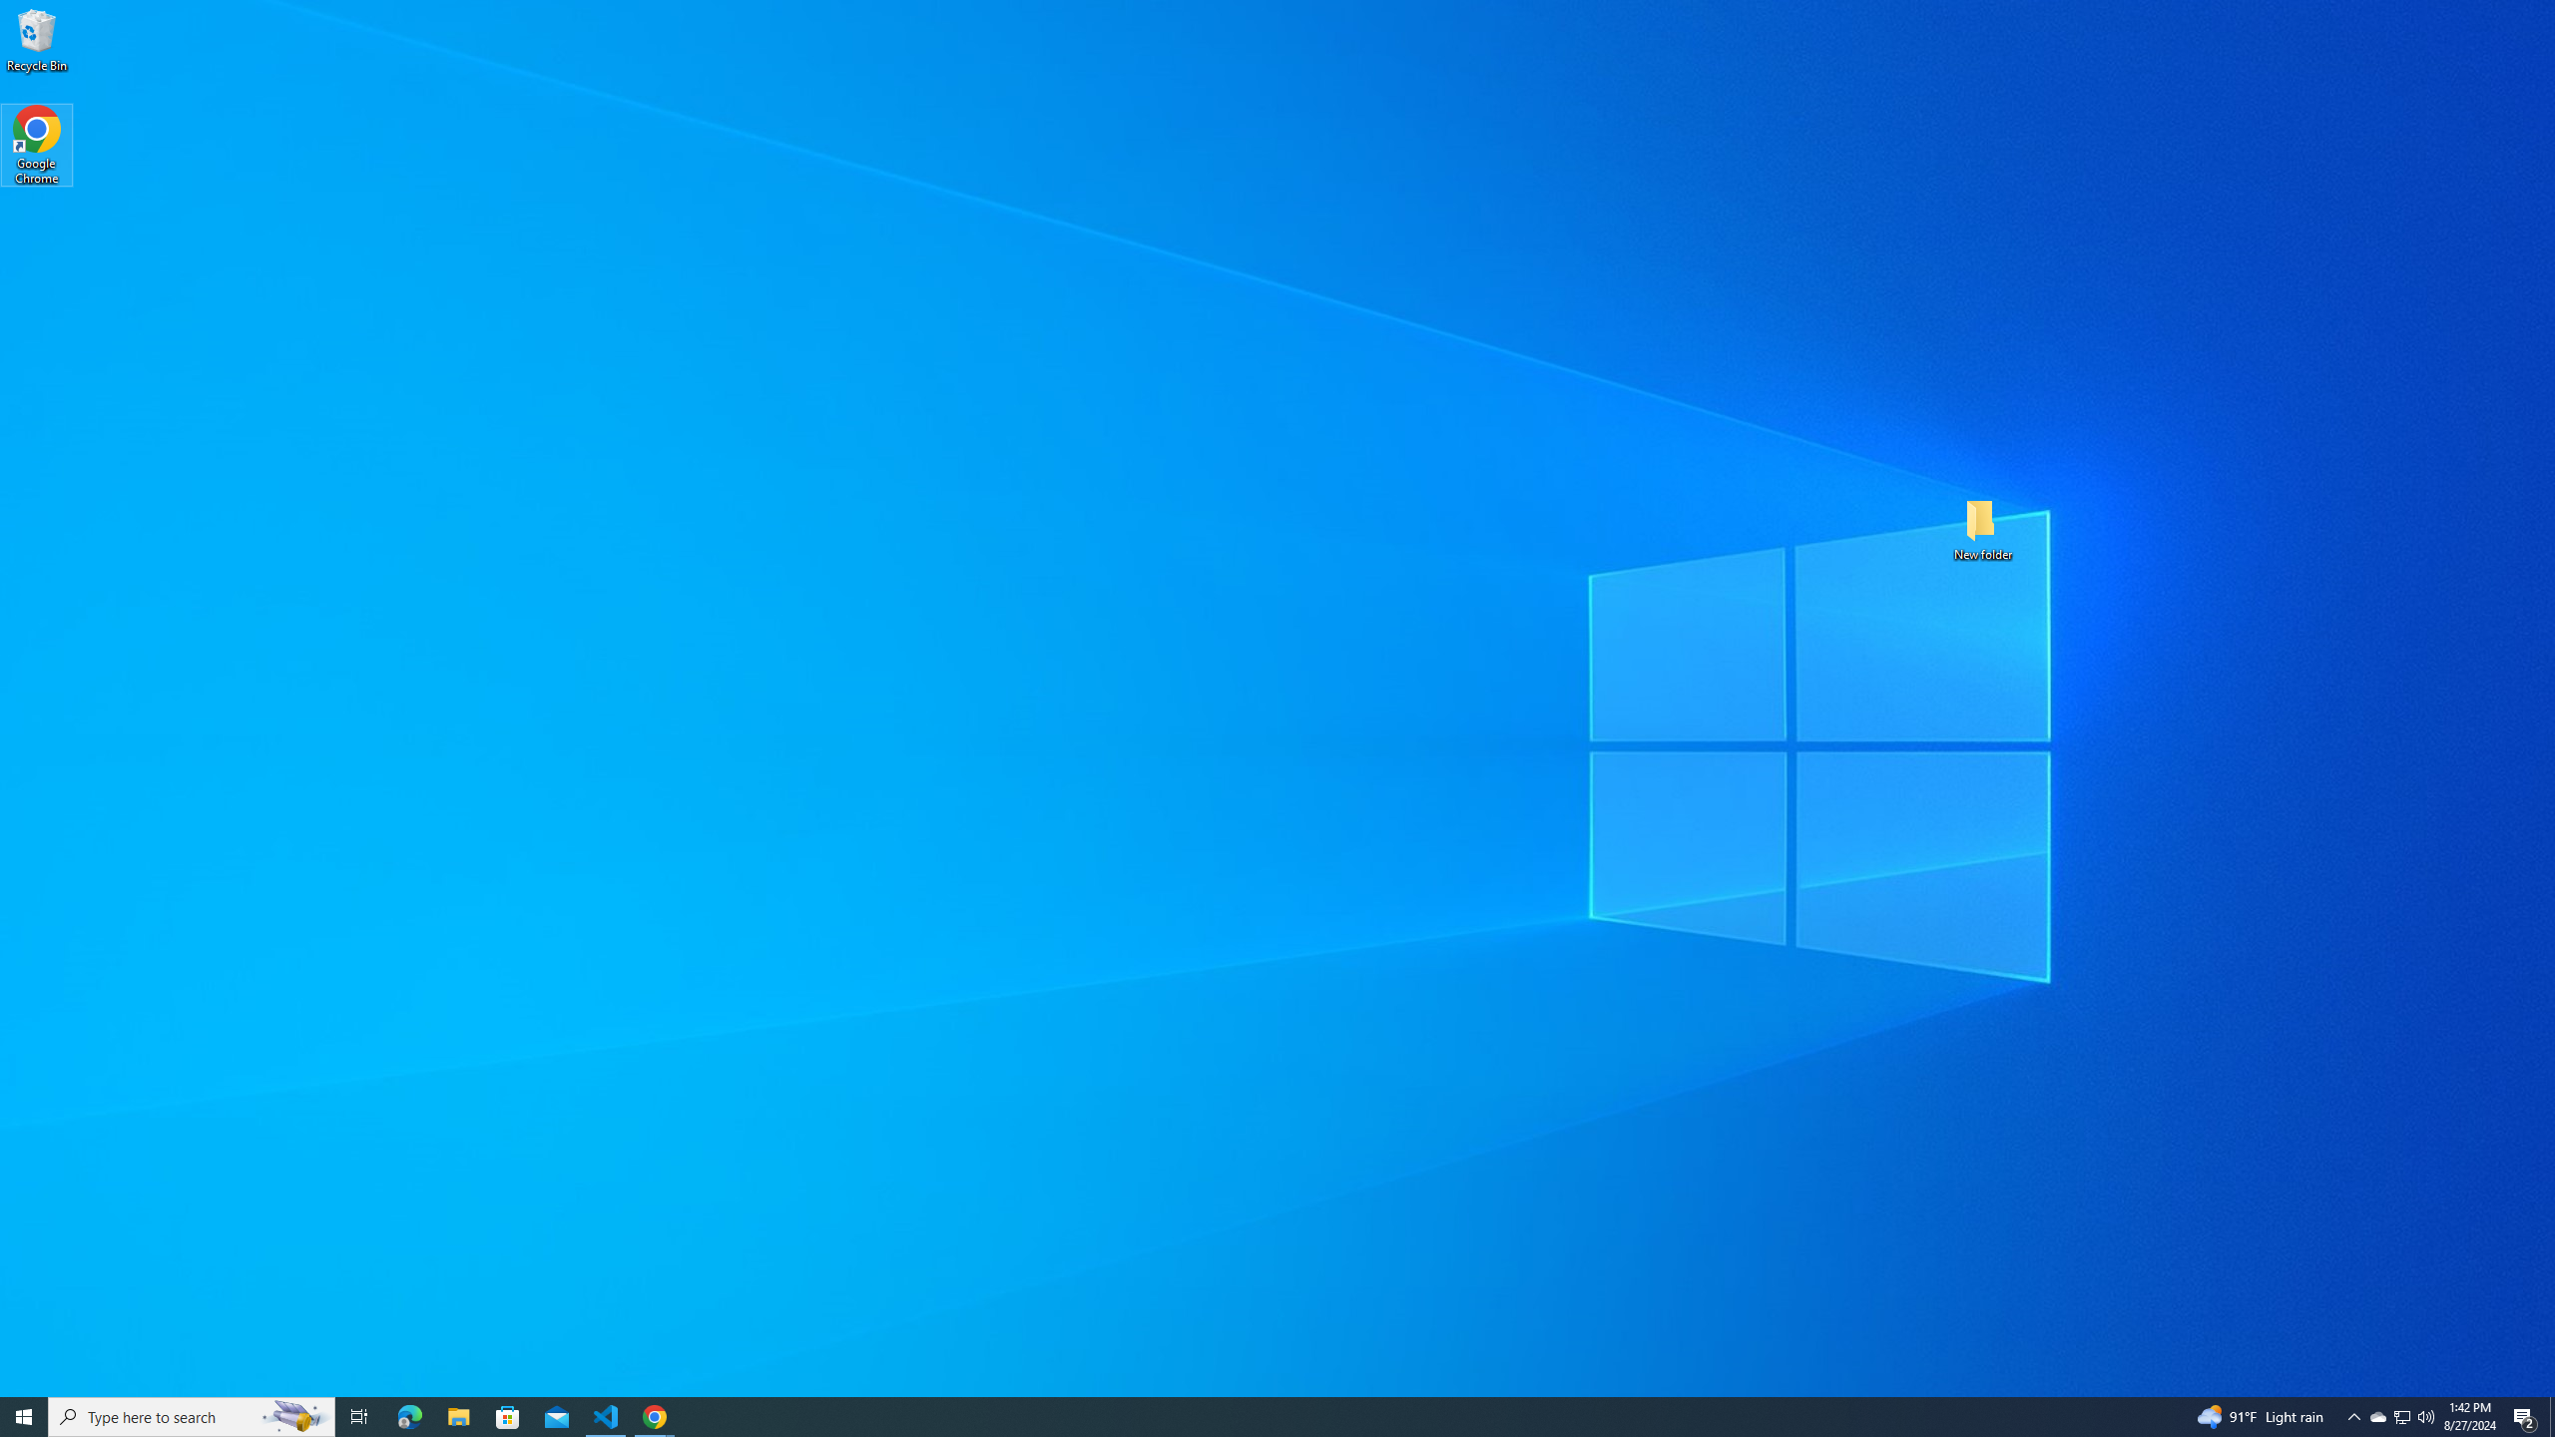 Image resolution: width=2555 pixels, height=1437 pixels. Describe the element at coordinates (37, 146) in the screenshot. I see `Google Chrome` at that location.